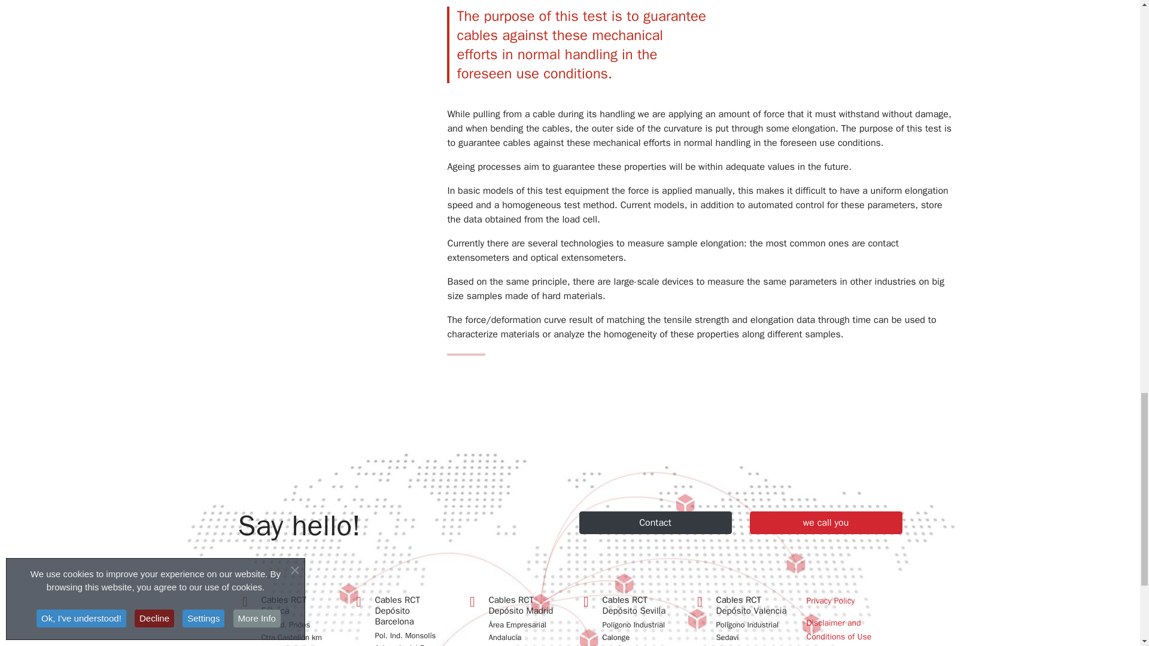 This screenshot has width=1149, height=646. I want to click on Contact, so click(655, 523).